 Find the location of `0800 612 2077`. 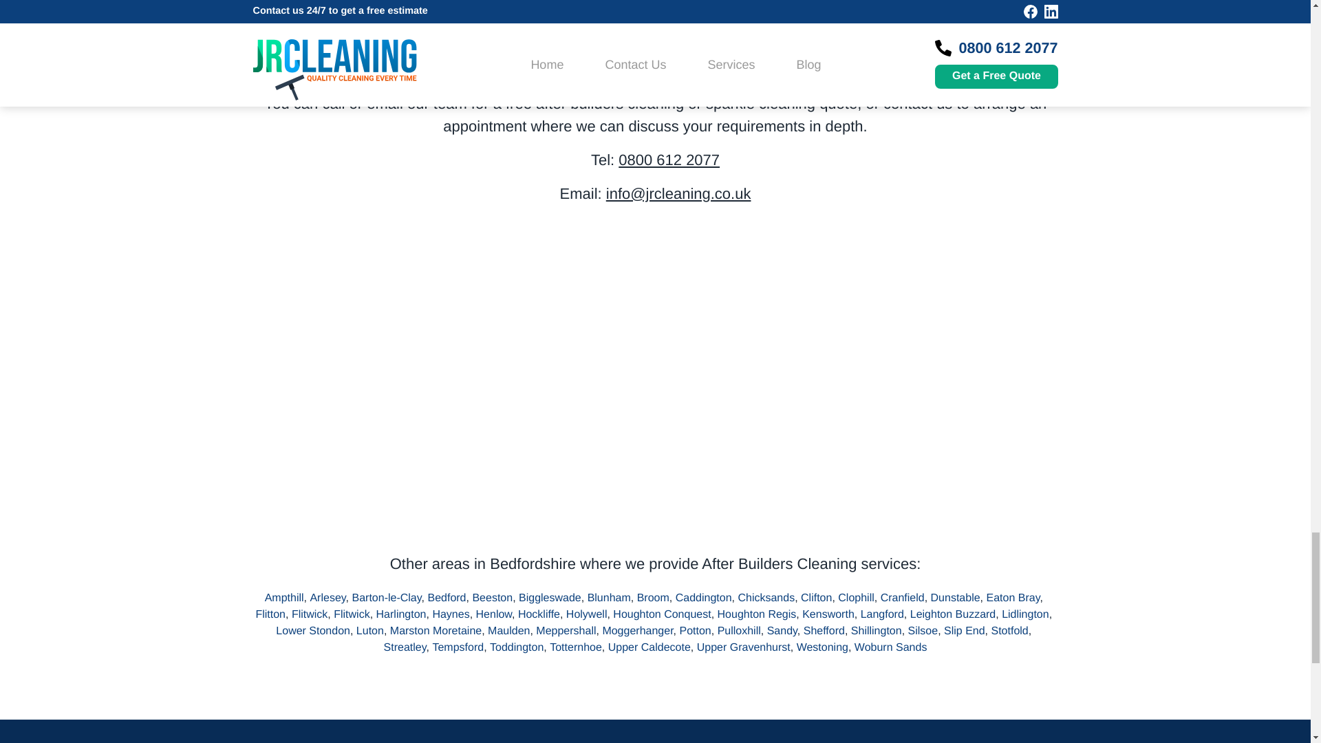

0800 612 2077 is located at coordinates (669, 160).